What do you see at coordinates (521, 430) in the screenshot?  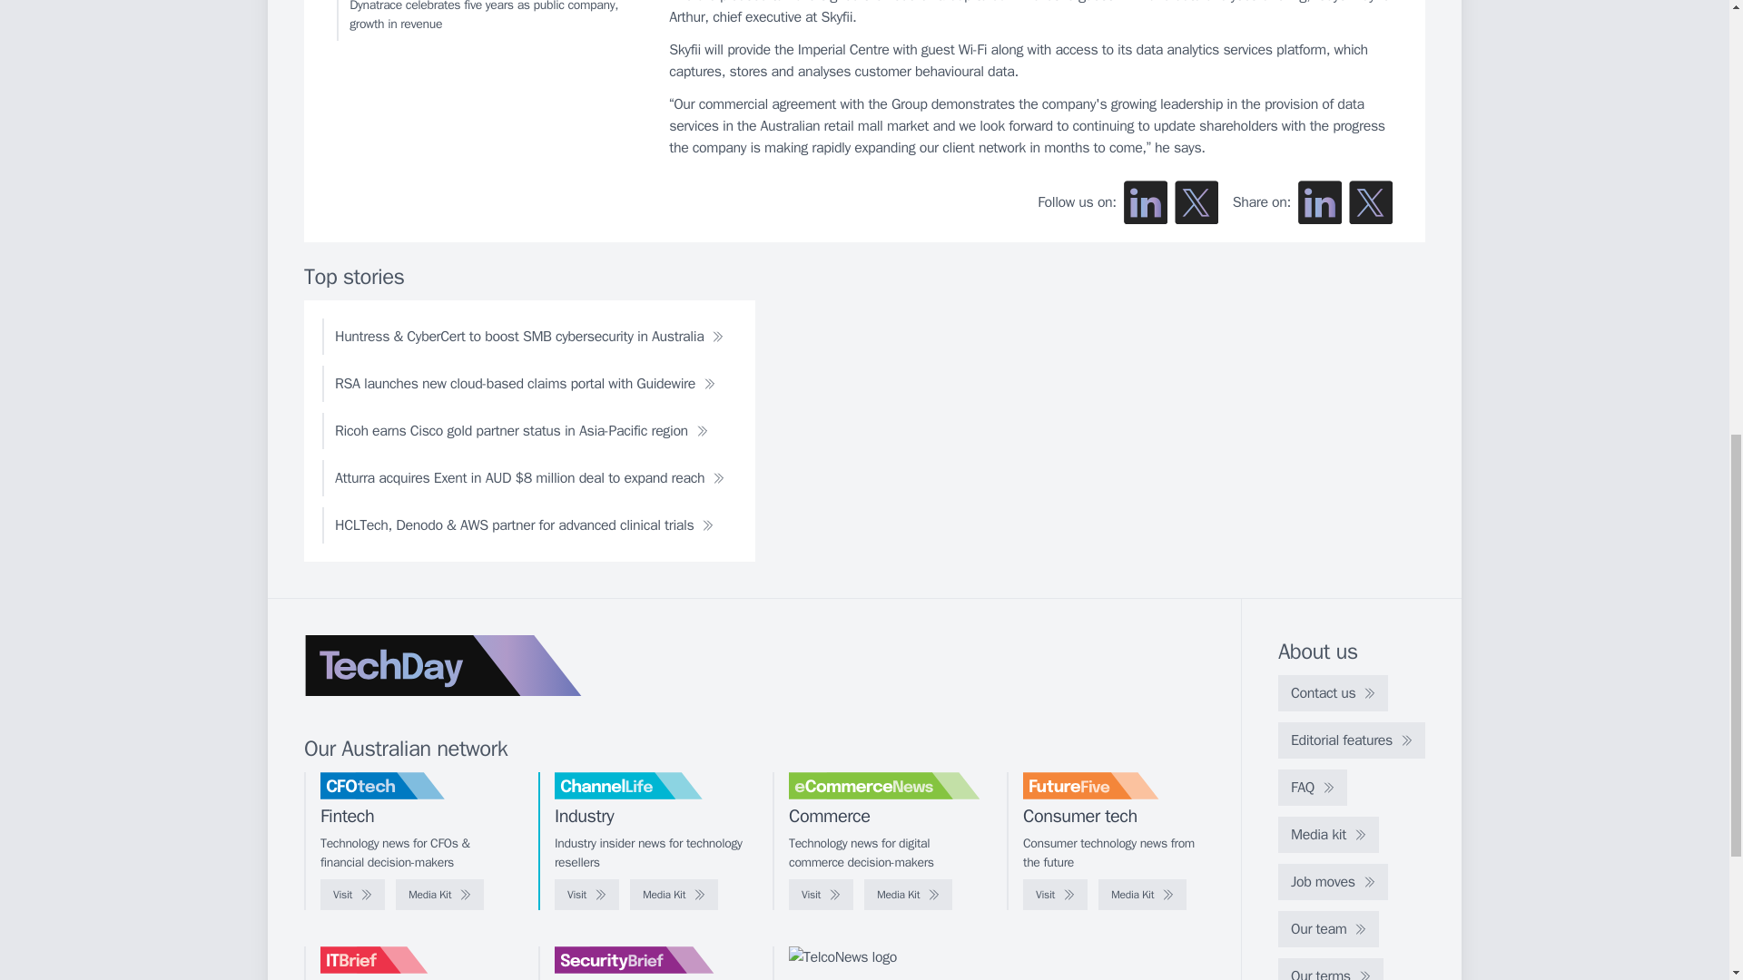 I see `Ricoh earns Cisco gold partner status in Asia-Pacific region` at bounding box center [521, 430].